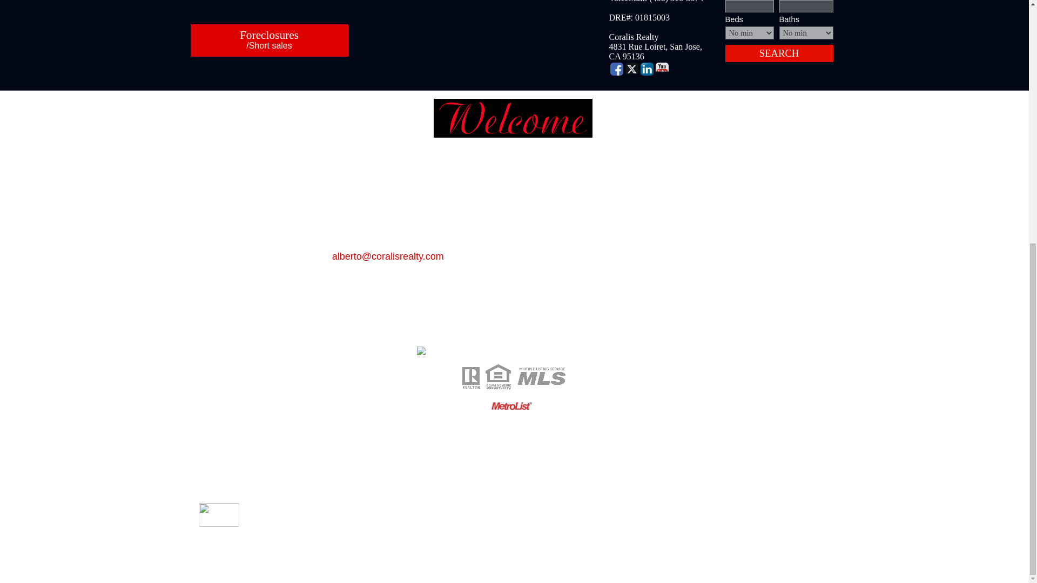 This screenshot has height=583, width=1037. Describe the element at coordinates (662, 69) in the screenshot. I see `YouTube` at that location.